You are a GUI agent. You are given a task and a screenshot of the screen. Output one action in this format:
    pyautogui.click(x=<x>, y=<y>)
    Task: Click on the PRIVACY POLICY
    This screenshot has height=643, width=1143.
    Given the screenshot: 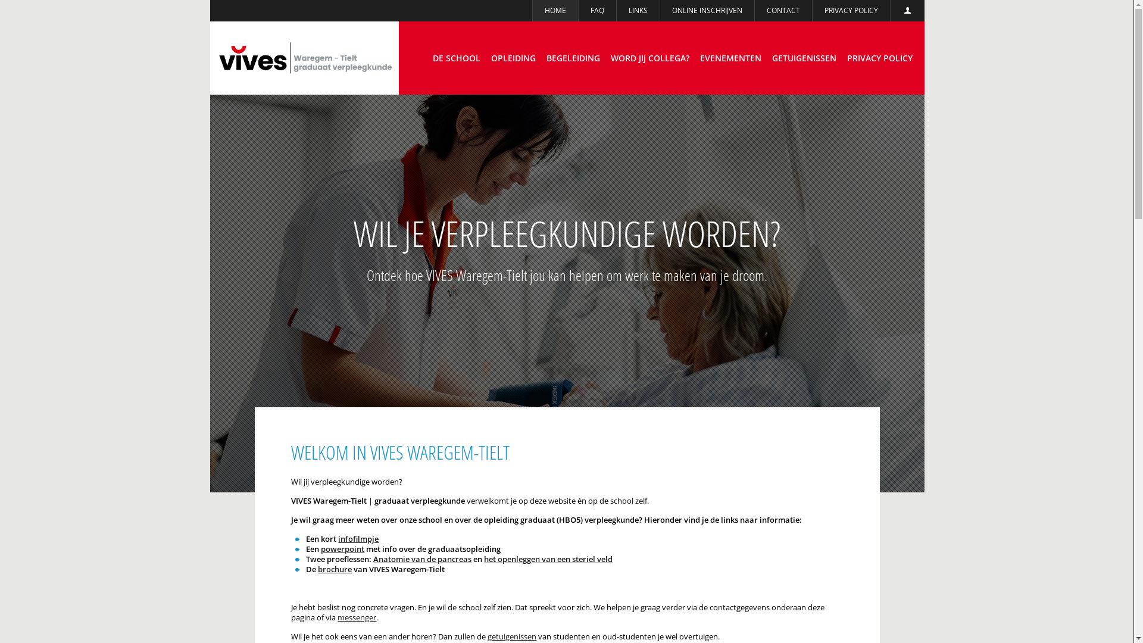 What is the action you would take?
    pyautogui.click(x=880, y=58)
    